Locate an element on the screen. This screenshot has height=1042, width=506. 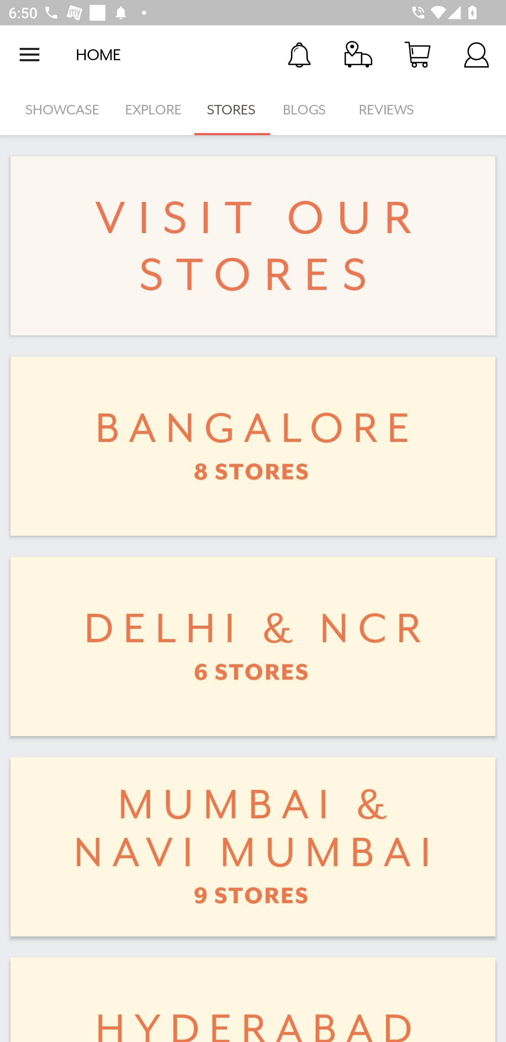
SHOWCASE is located at coordinates (63, 110).